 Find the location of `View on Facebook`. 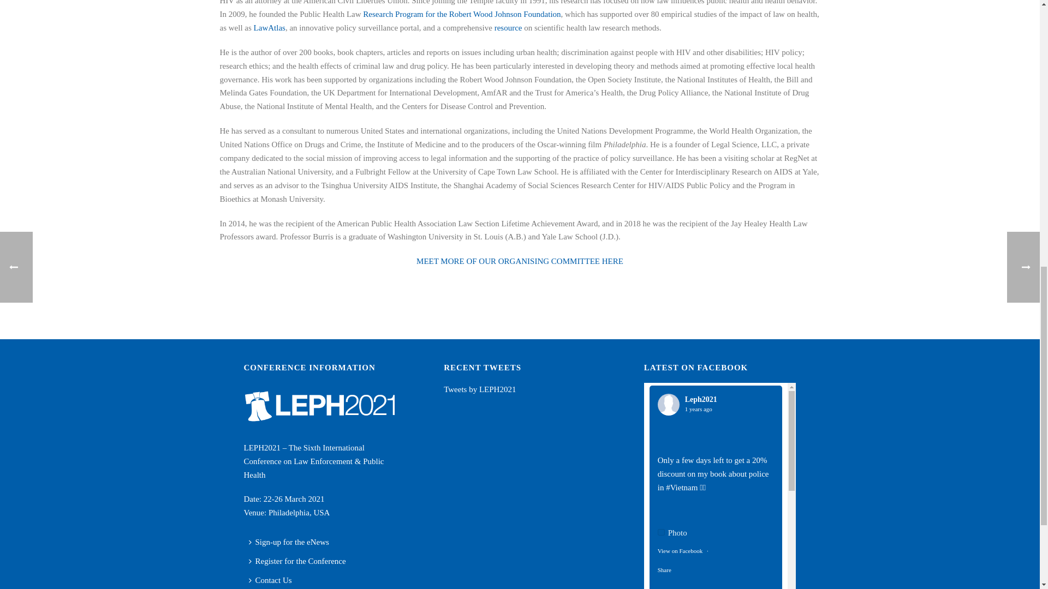

View on Facebook is located at coordinates (680, 551).